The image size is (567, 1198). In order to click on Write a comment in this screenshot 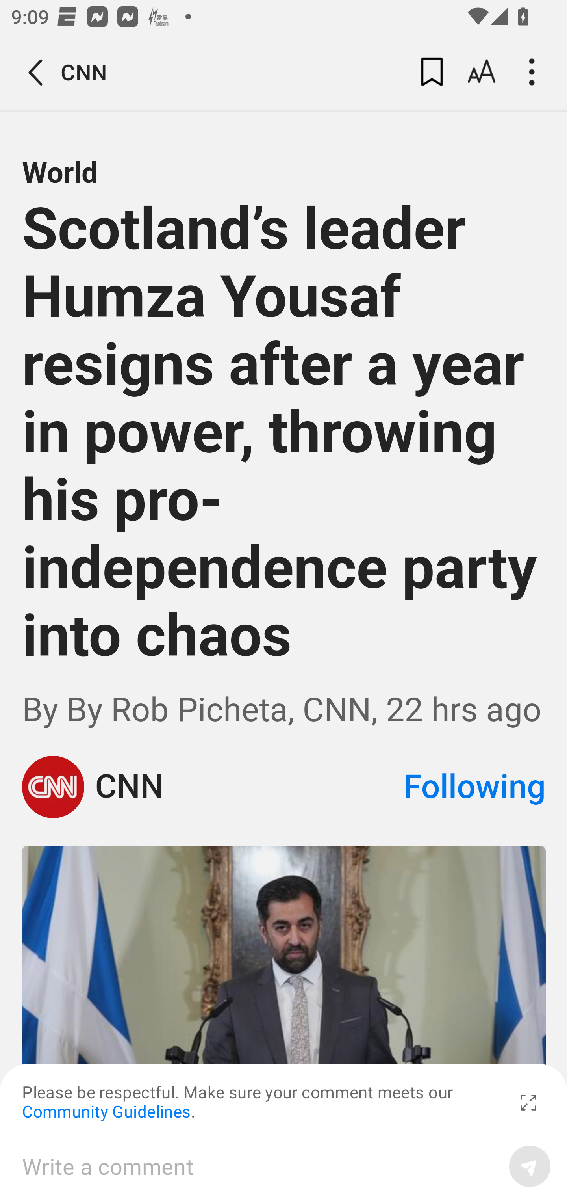, I will do `click(260, 1166)`.